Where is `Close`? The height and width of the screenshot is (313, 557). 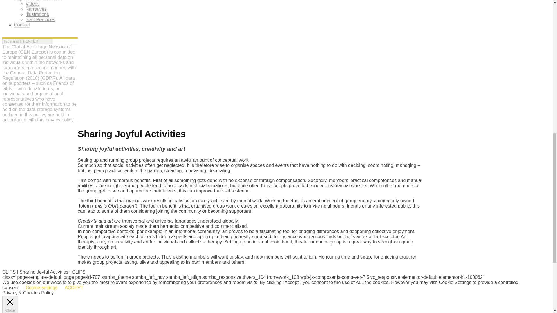 Close is located at coordinates (10, 304).